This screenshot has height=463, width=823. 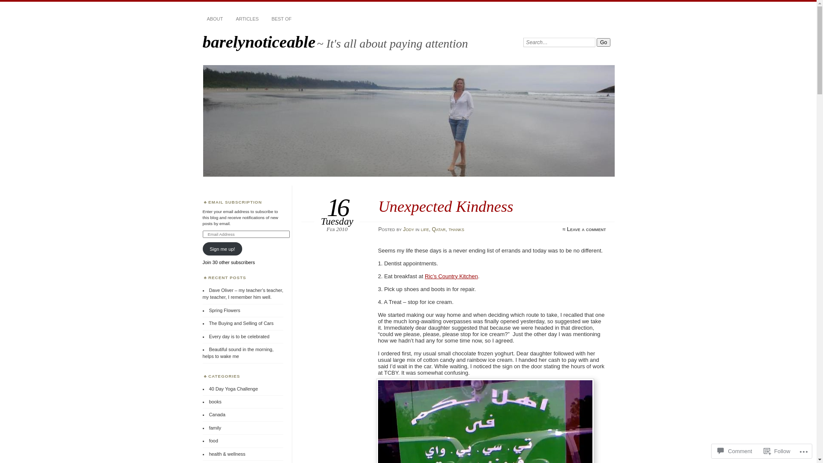 I want to click on health & wellness, so click(x=227, y=454).